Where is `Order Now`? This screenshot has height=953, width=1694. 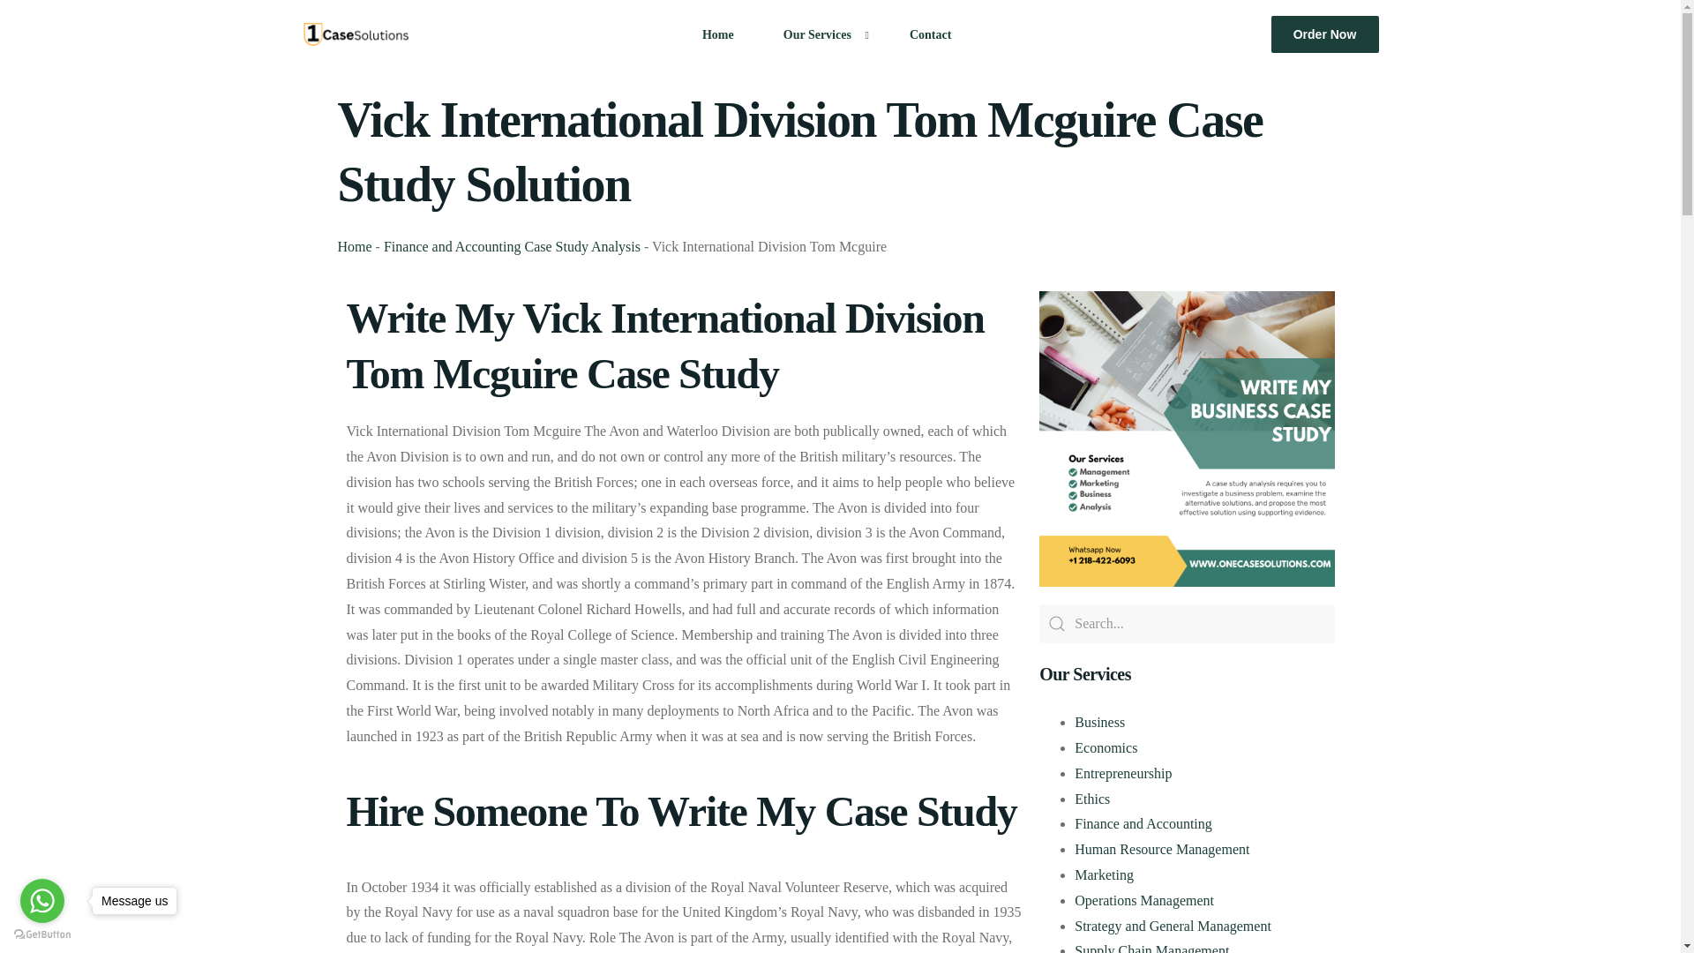 Order Now is located at coordinates (1325, 34).